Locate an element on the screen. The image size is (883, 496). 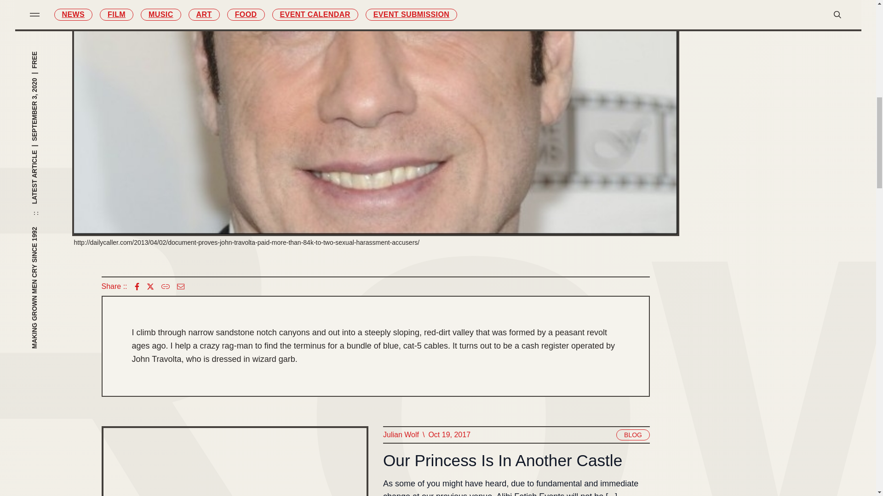
Julian Wolf is located at coordinates (400, 435).